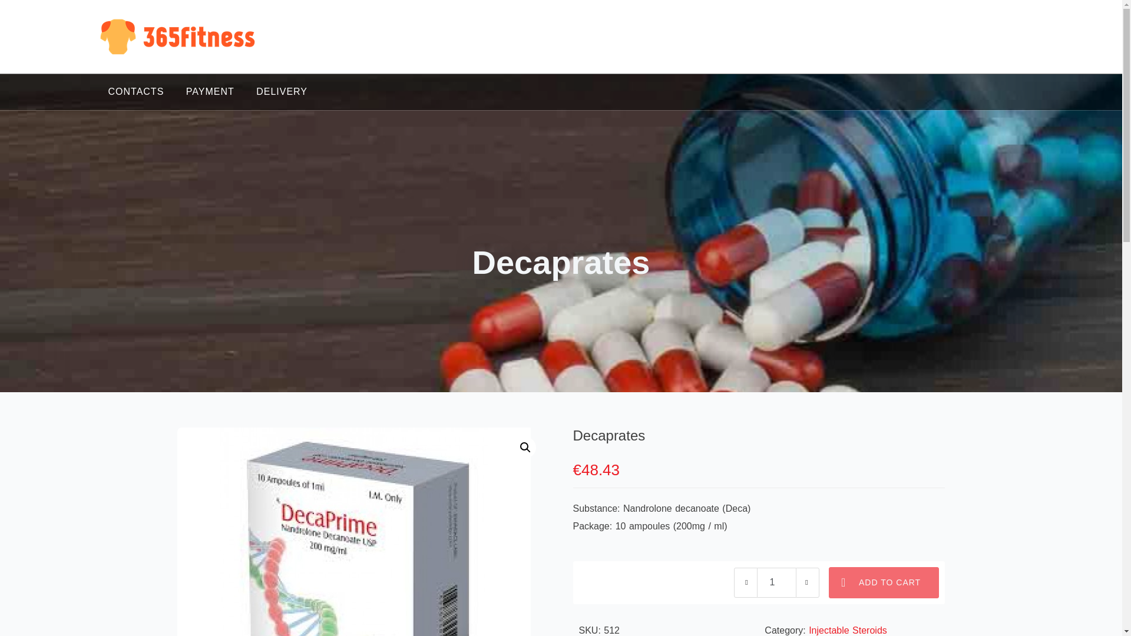  I want to click on 1, so click(776, 583).